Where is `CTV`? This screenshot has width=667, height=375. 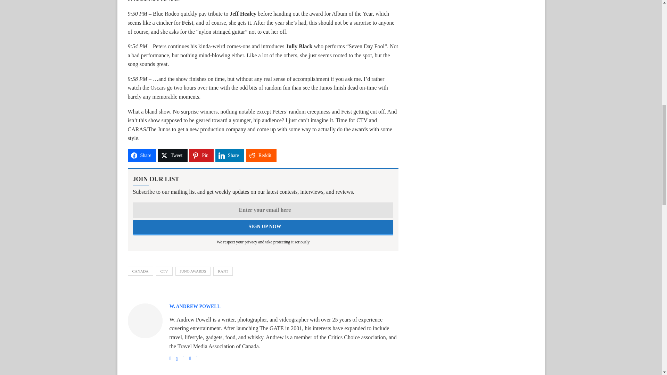 CTV is located at coordinates (164, 271).